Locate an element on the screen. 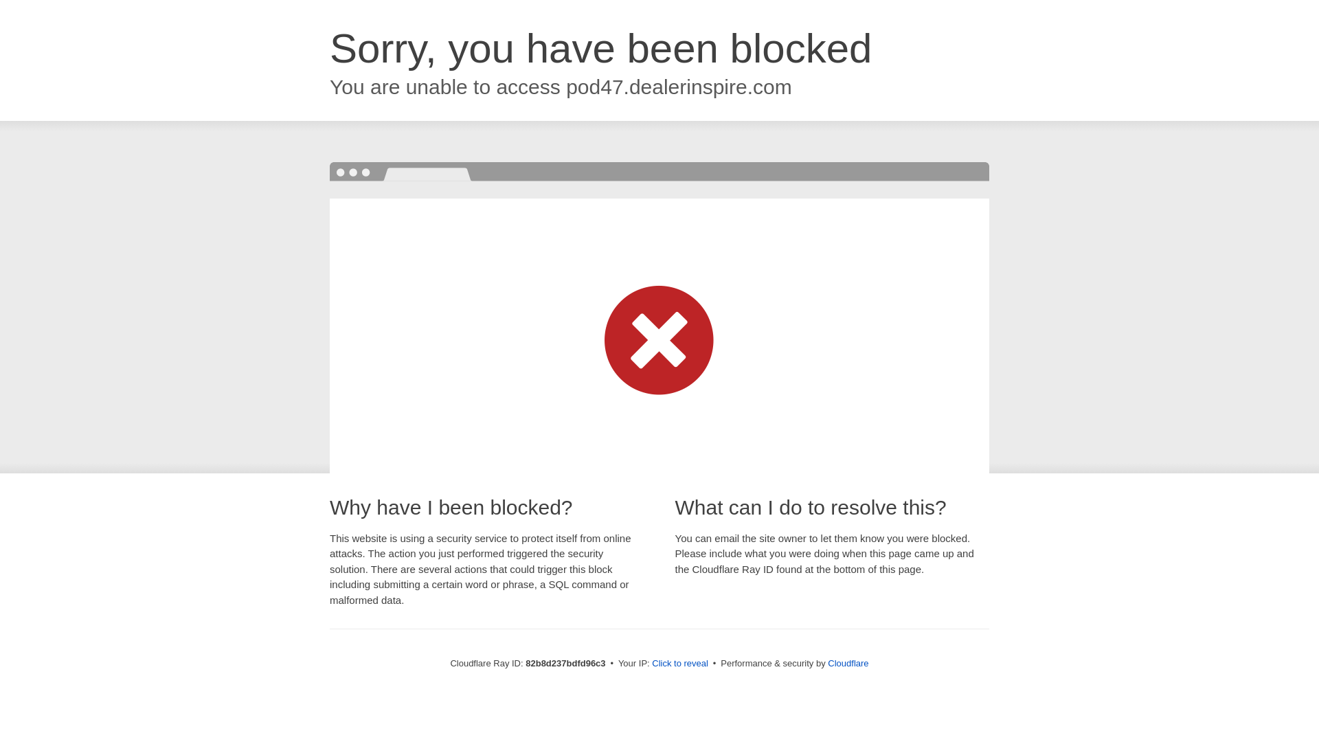 The height and width of the screenshot is (742, 1319). Cloudflare is located at coordinates (848, 664).